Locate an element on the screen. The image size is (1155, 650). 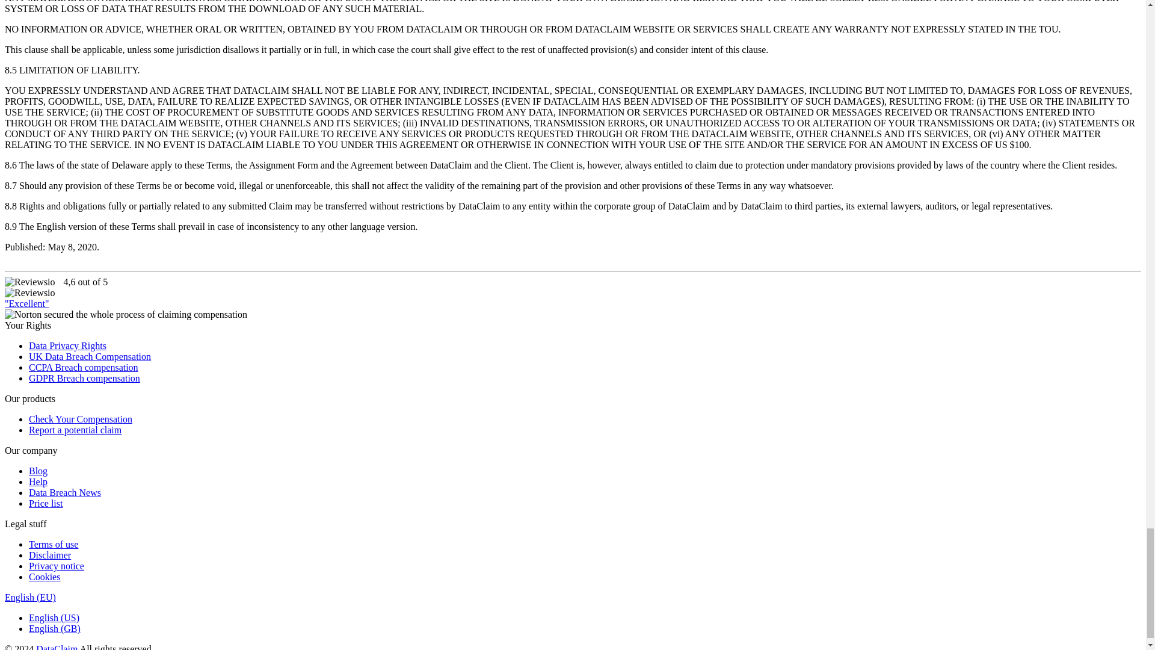
Privacy notice is located at coordinates (57, 566).